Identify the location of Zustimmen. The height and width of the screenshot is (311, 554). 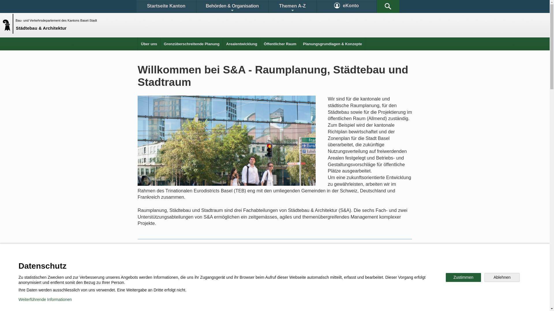
(463, 278).